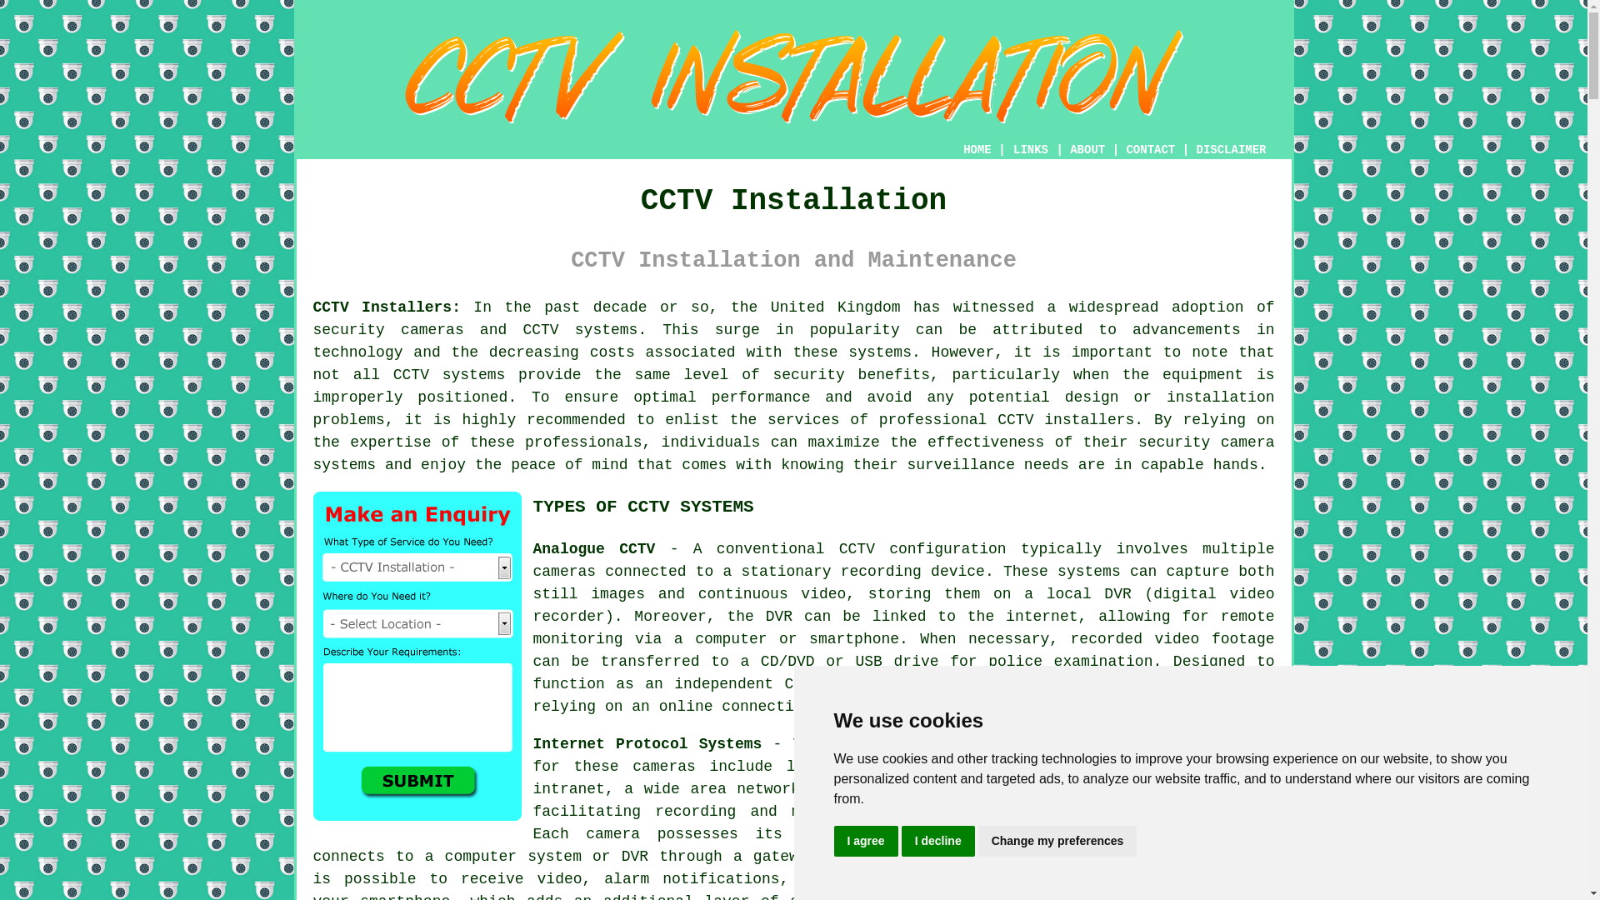  I want to click on I agree, so click(865, 842).